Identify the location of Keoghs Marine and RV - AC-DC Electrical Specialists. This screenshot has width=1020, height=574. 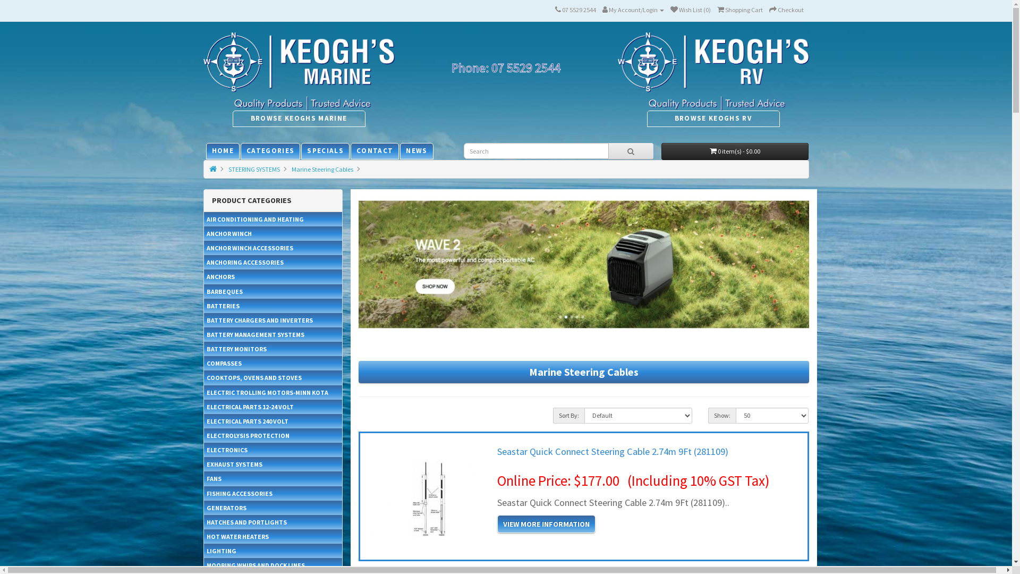
(299, 71).